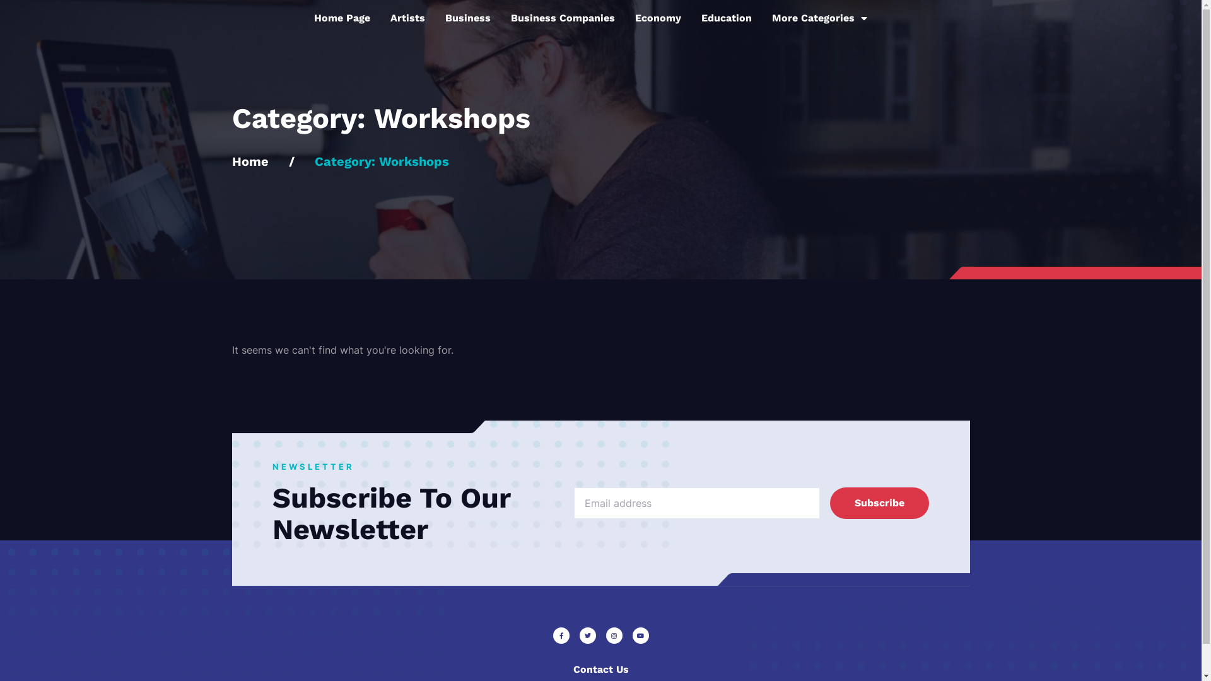  Describe the element at coordinates (727, 18) in the screenshot. I see `Education` at that location.